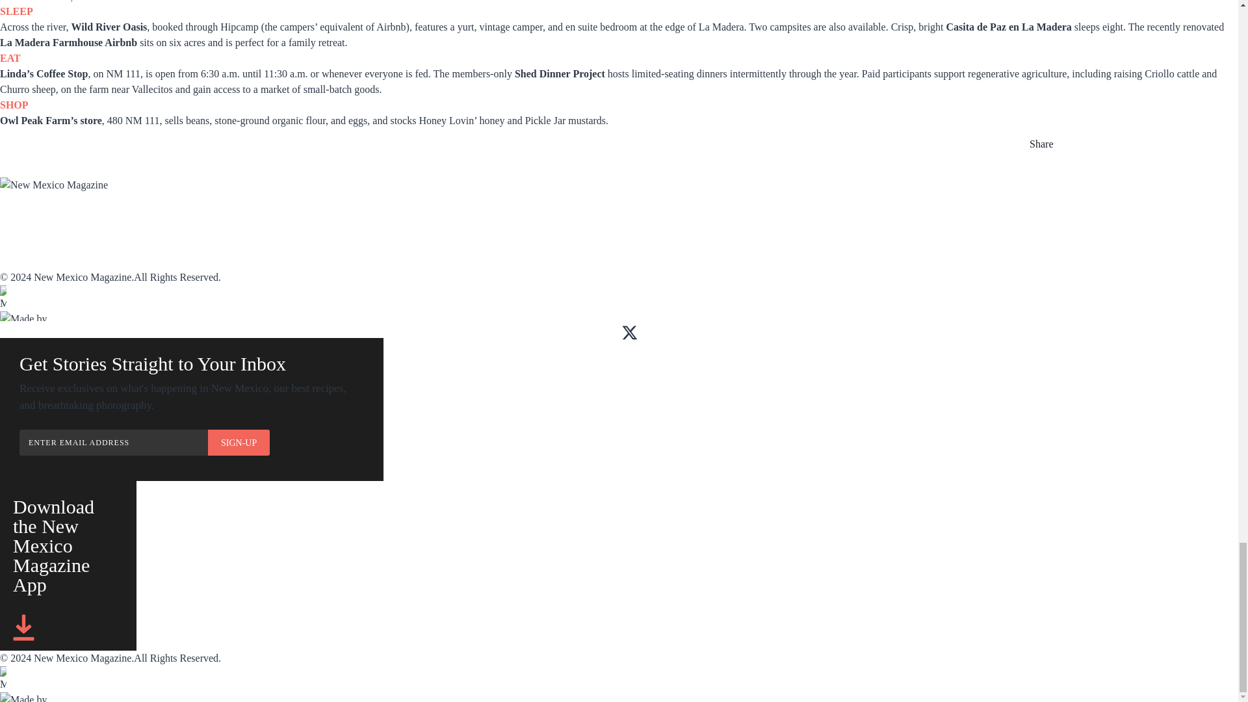  Describe the element at coordinates (268, 246) in the screenshot. I see `Sitemap` at that location.